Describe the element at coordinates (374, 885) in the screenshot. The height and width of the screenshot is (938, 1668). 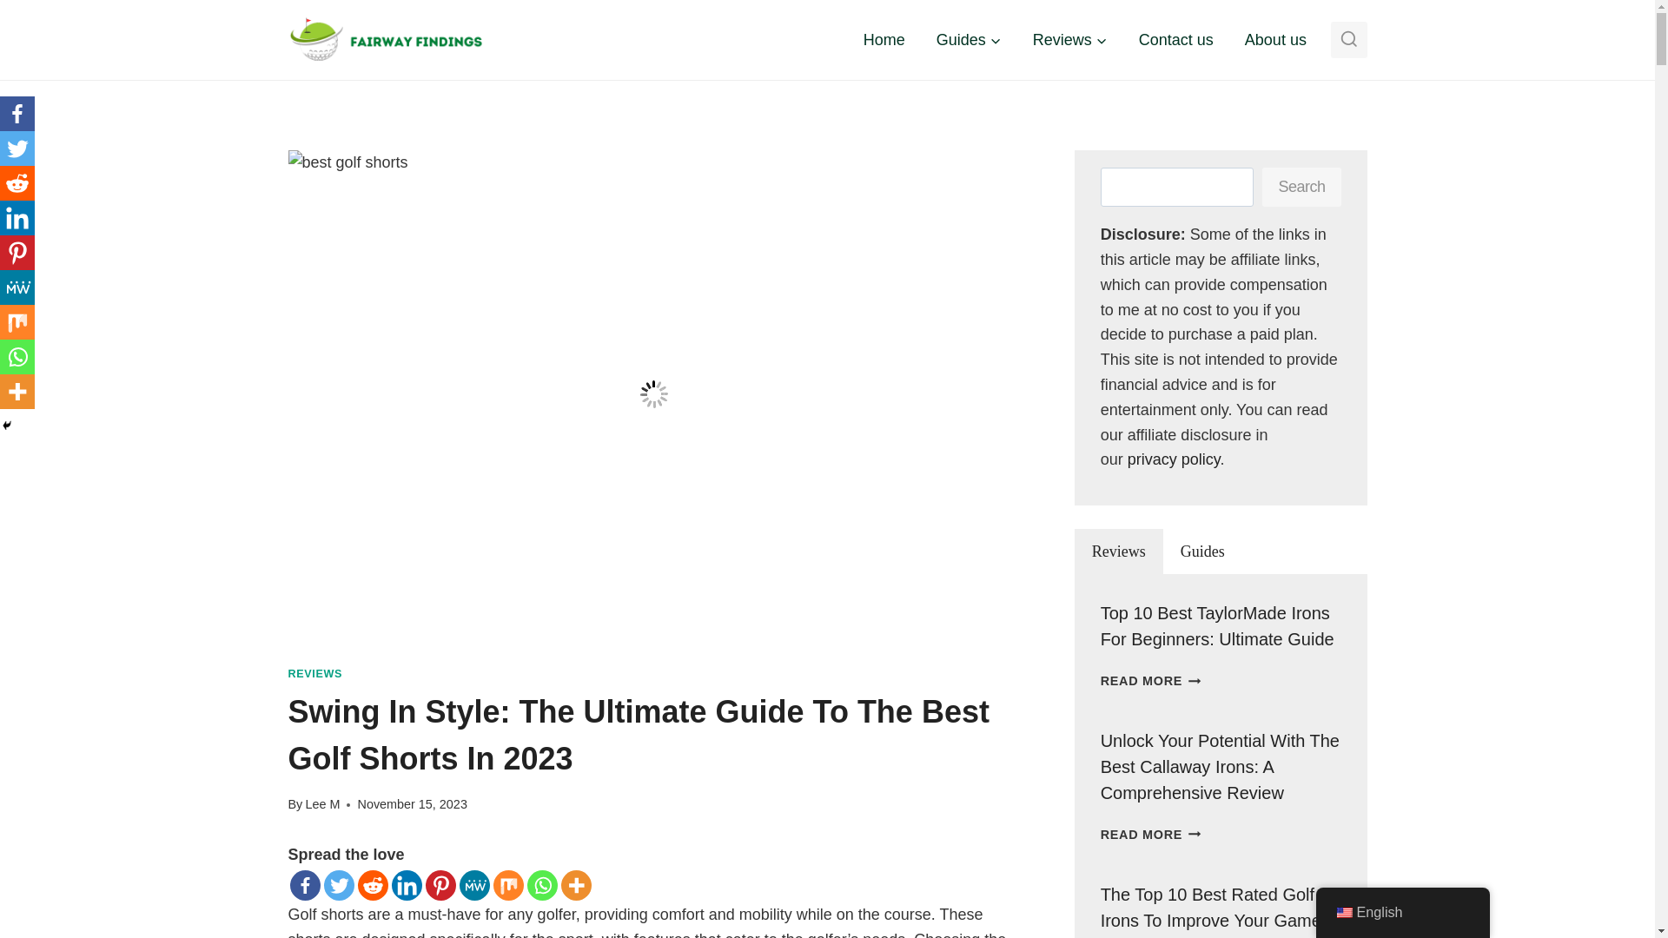
I see `Reddit` at that location.